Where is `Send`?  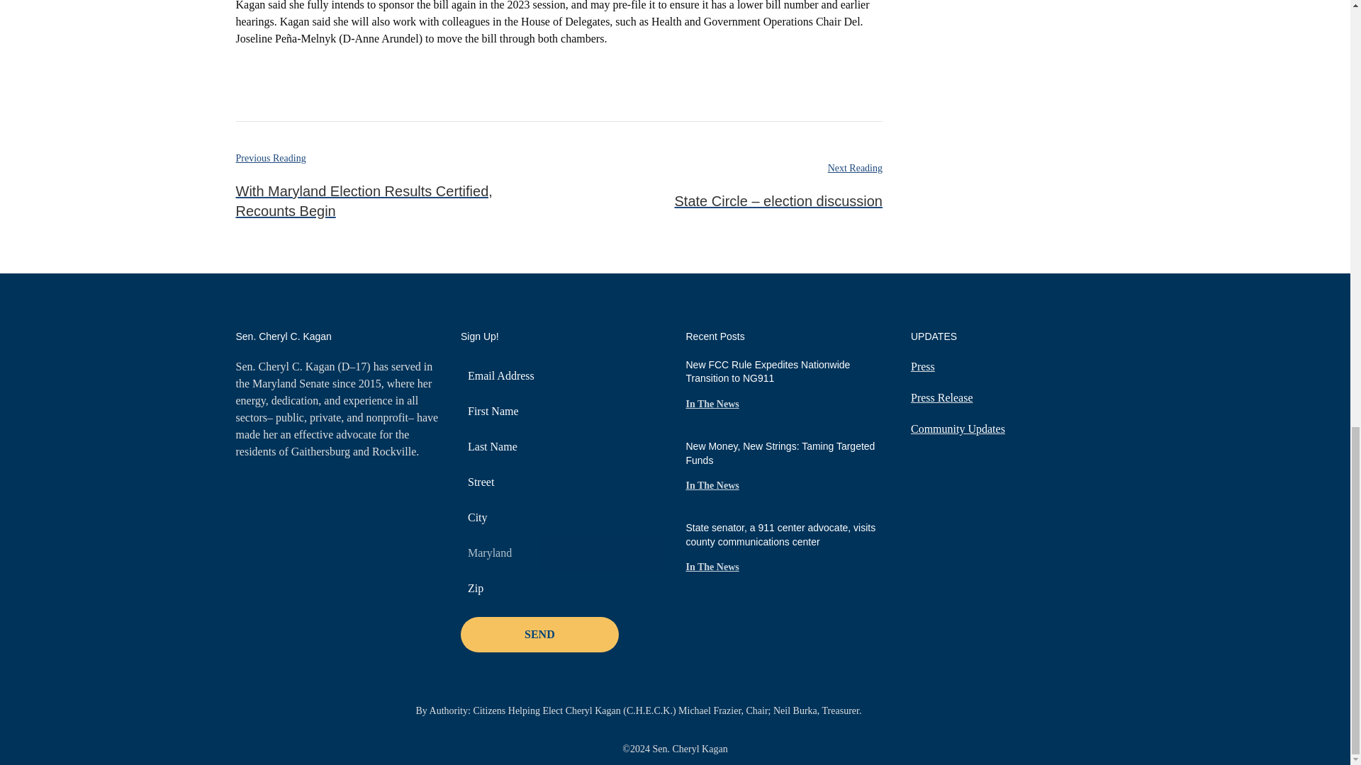
Send is located at coordinates (540, 635).